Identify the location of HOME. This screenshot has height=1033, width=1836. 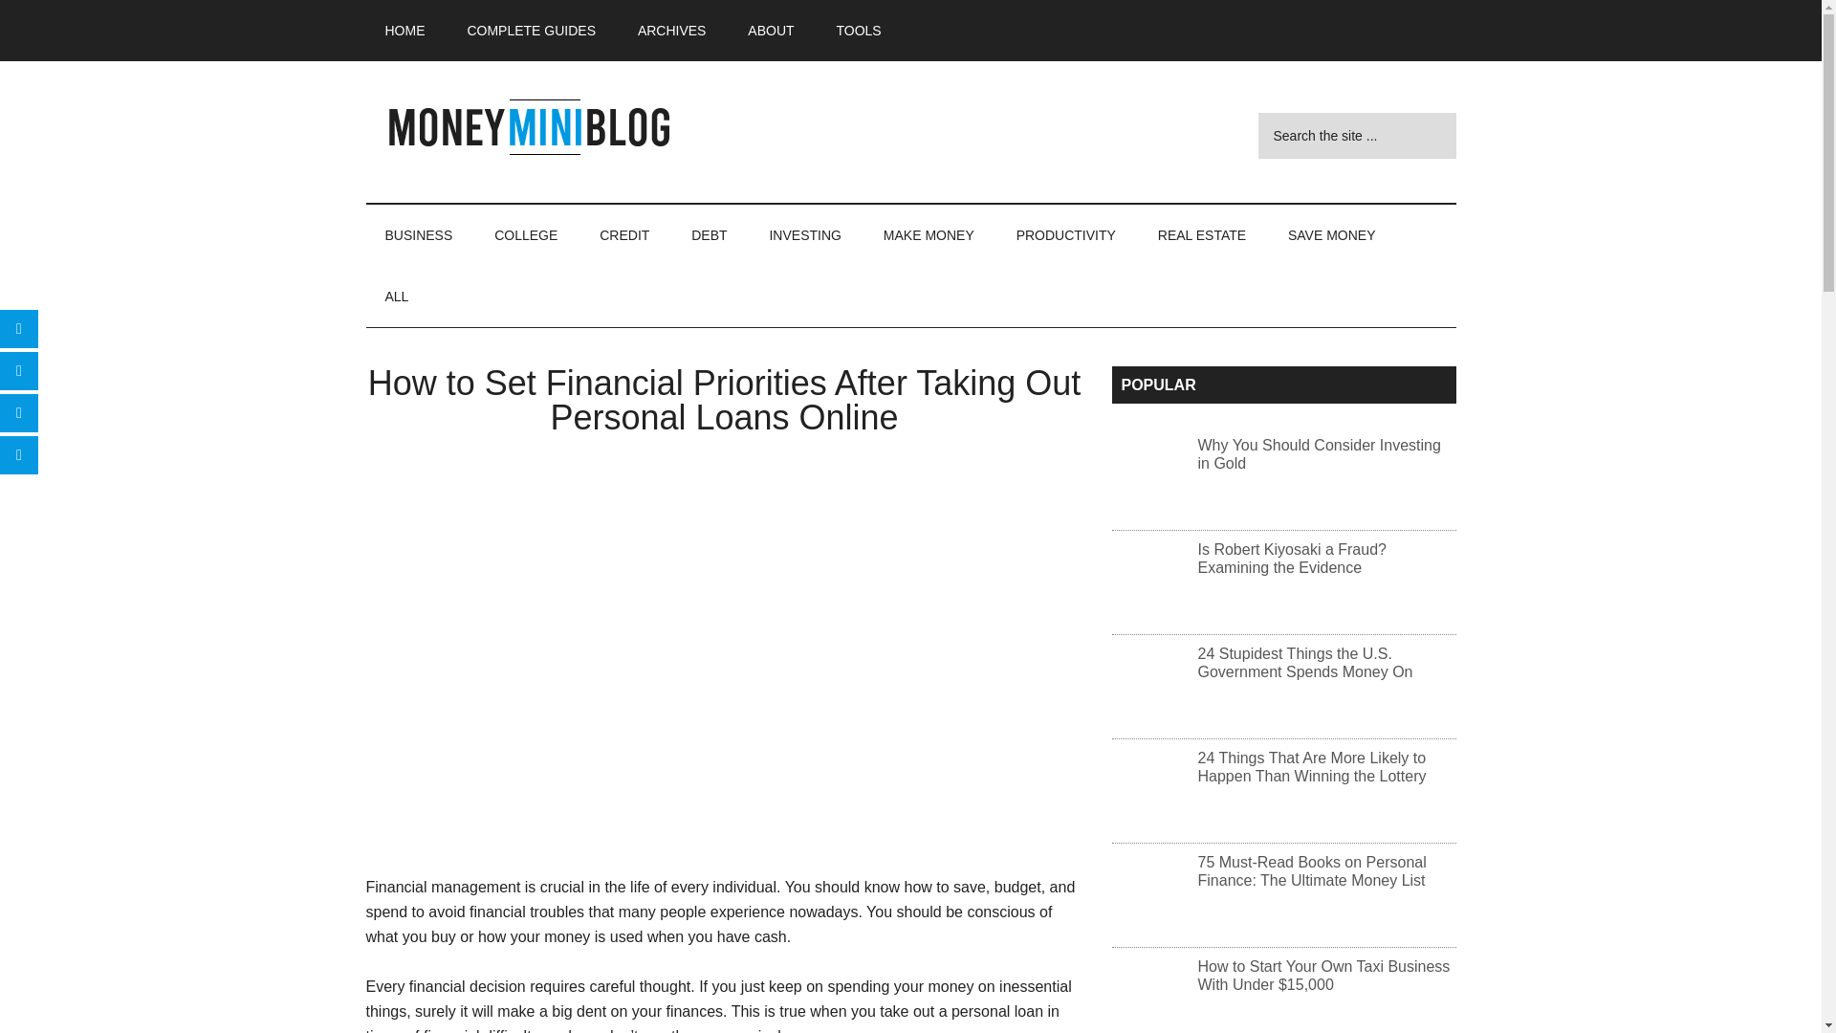
(404, 31).